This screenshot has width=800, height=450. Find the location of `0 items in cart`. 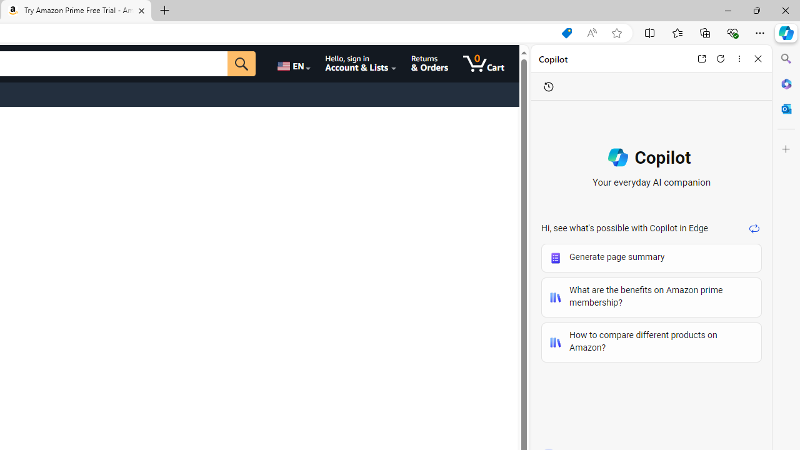

0 items in cart is located at coordinates (484, 64).